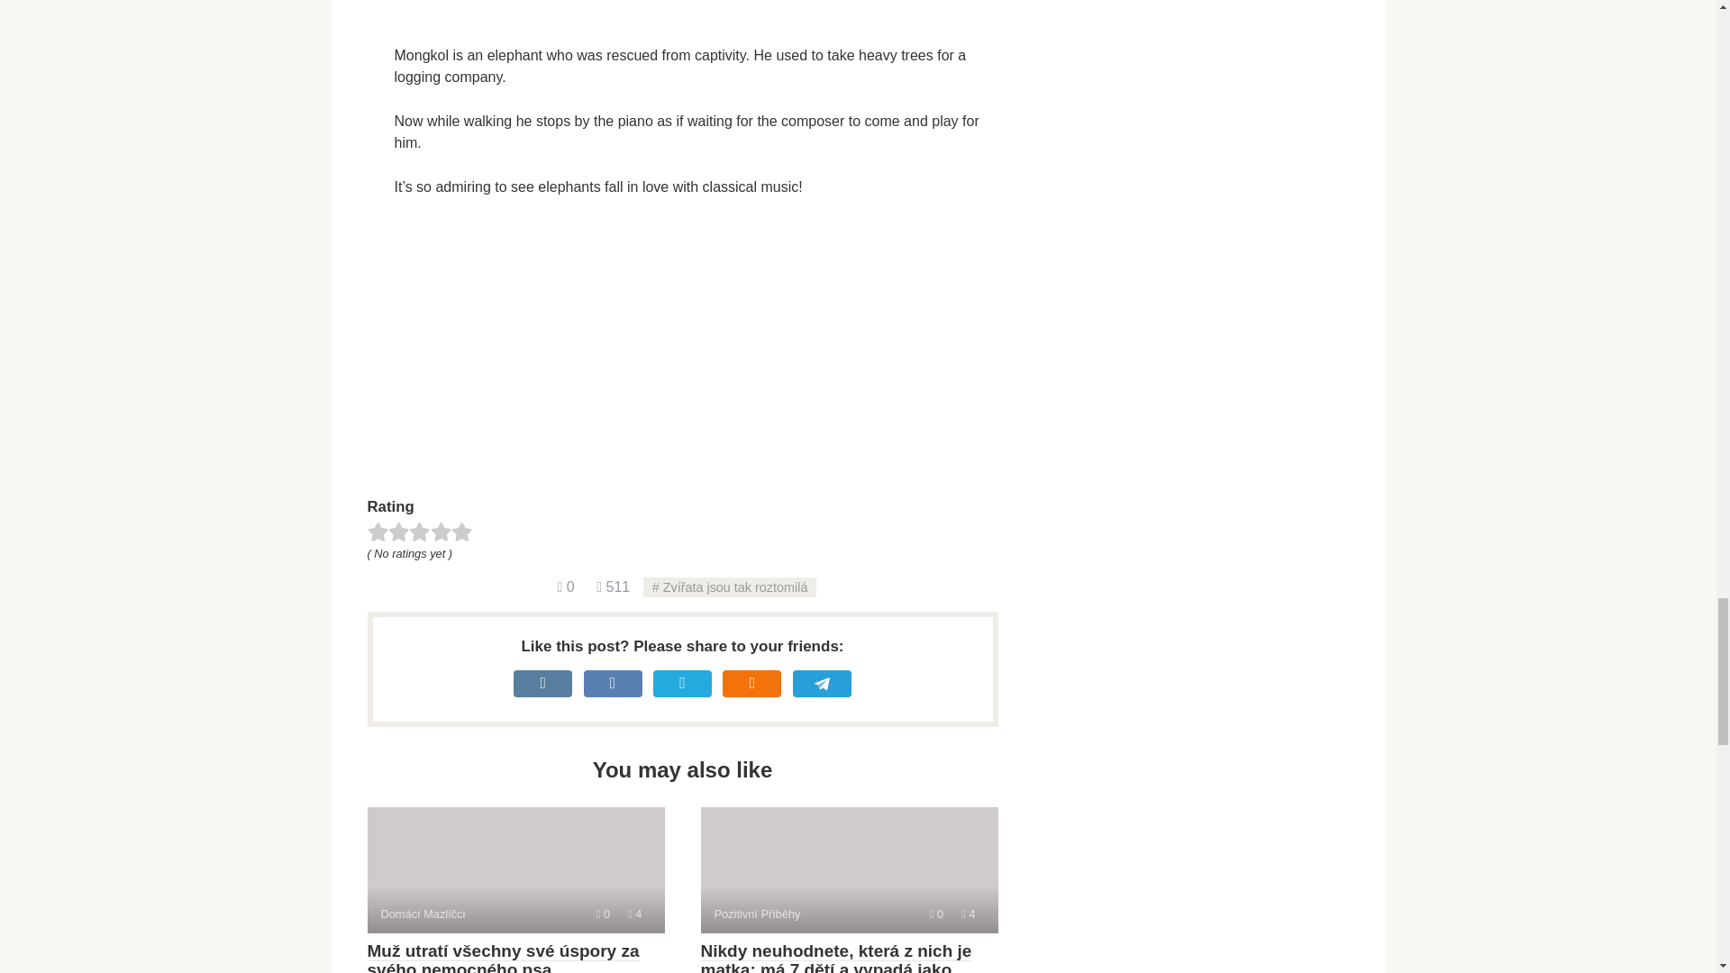 This screenshot has height=973, width=1730. Describe the element at coordinates (604, 914) in the screenshot. I see `Comments` at that location.